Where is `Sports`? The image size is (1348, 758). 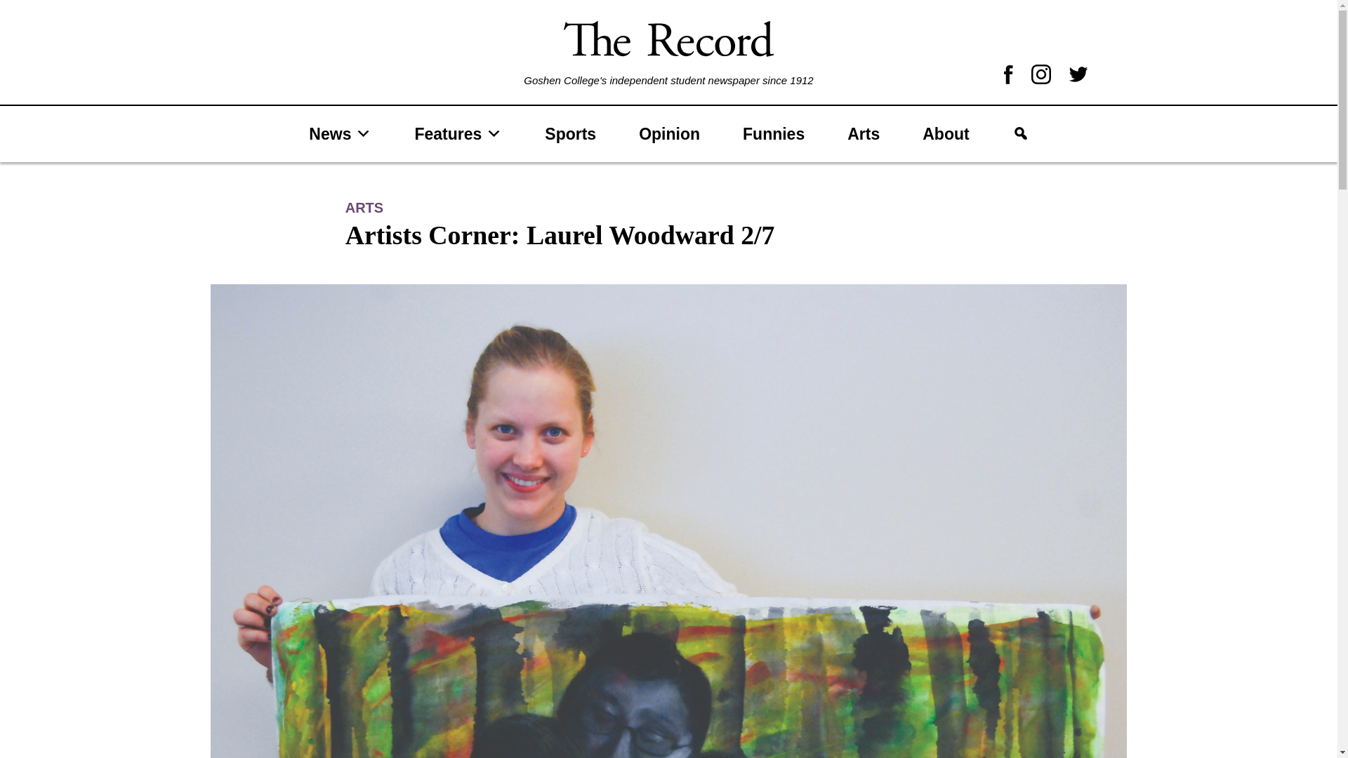
Sports is located at coordinates (570, 133).